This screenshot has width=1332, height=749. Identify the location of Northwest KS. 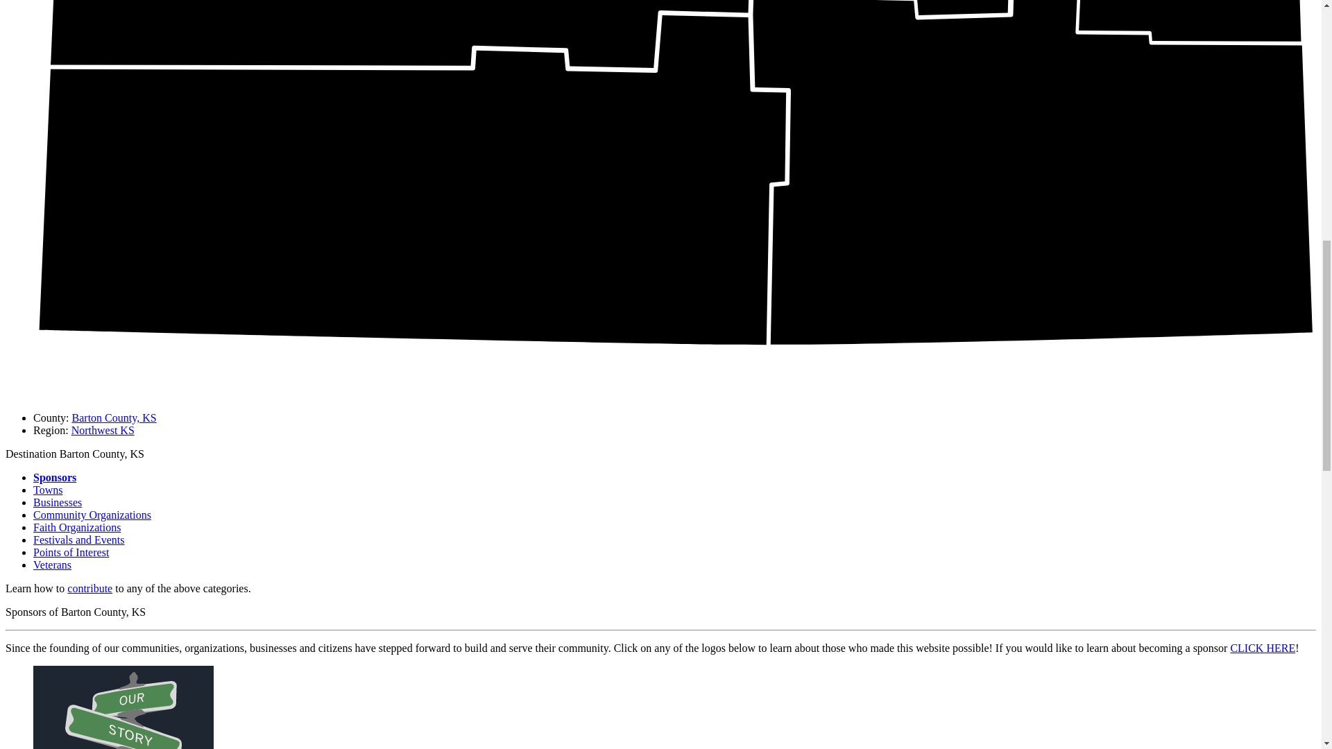
(103, 430).